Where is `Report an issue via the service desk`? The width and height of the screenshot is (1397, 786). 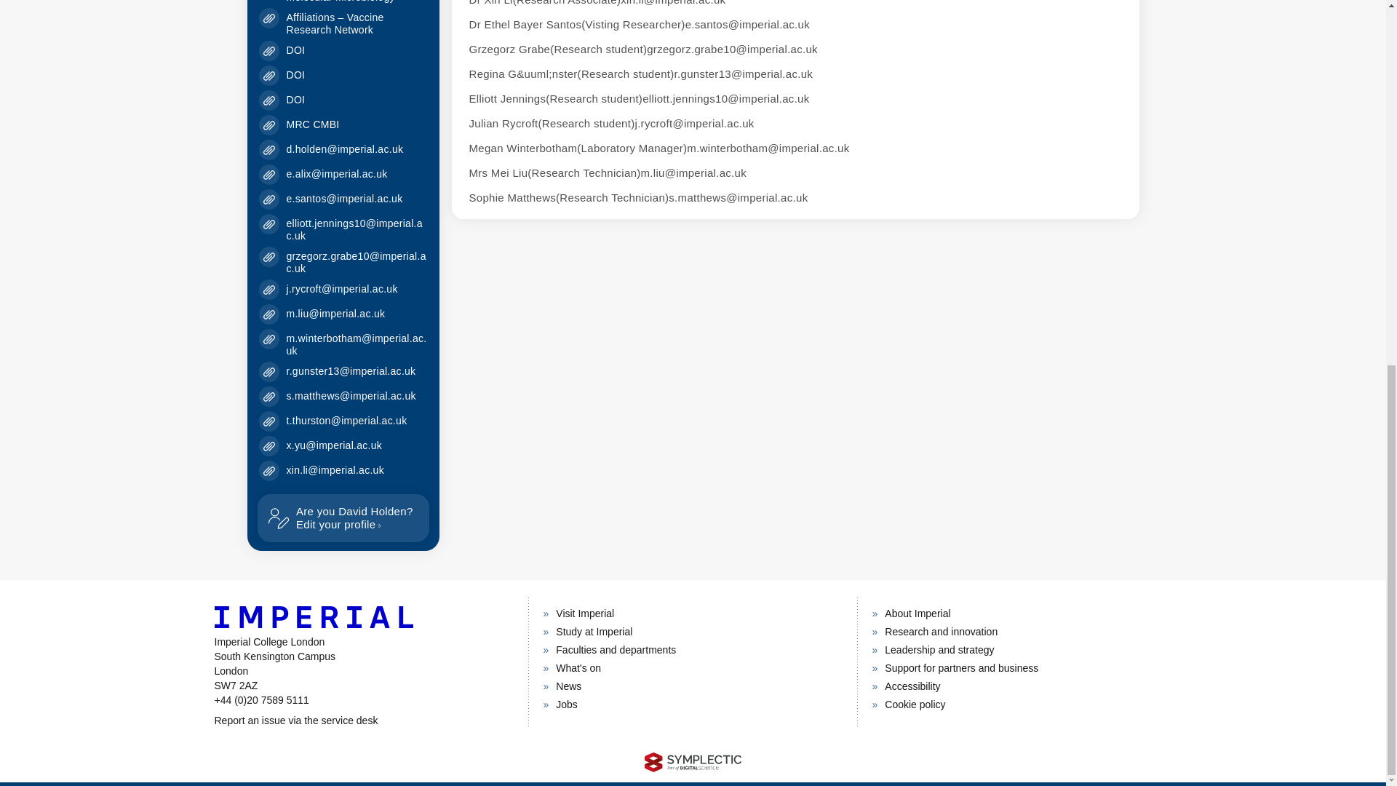 Report an issue via the service desk is located at coordinates (295, 49).